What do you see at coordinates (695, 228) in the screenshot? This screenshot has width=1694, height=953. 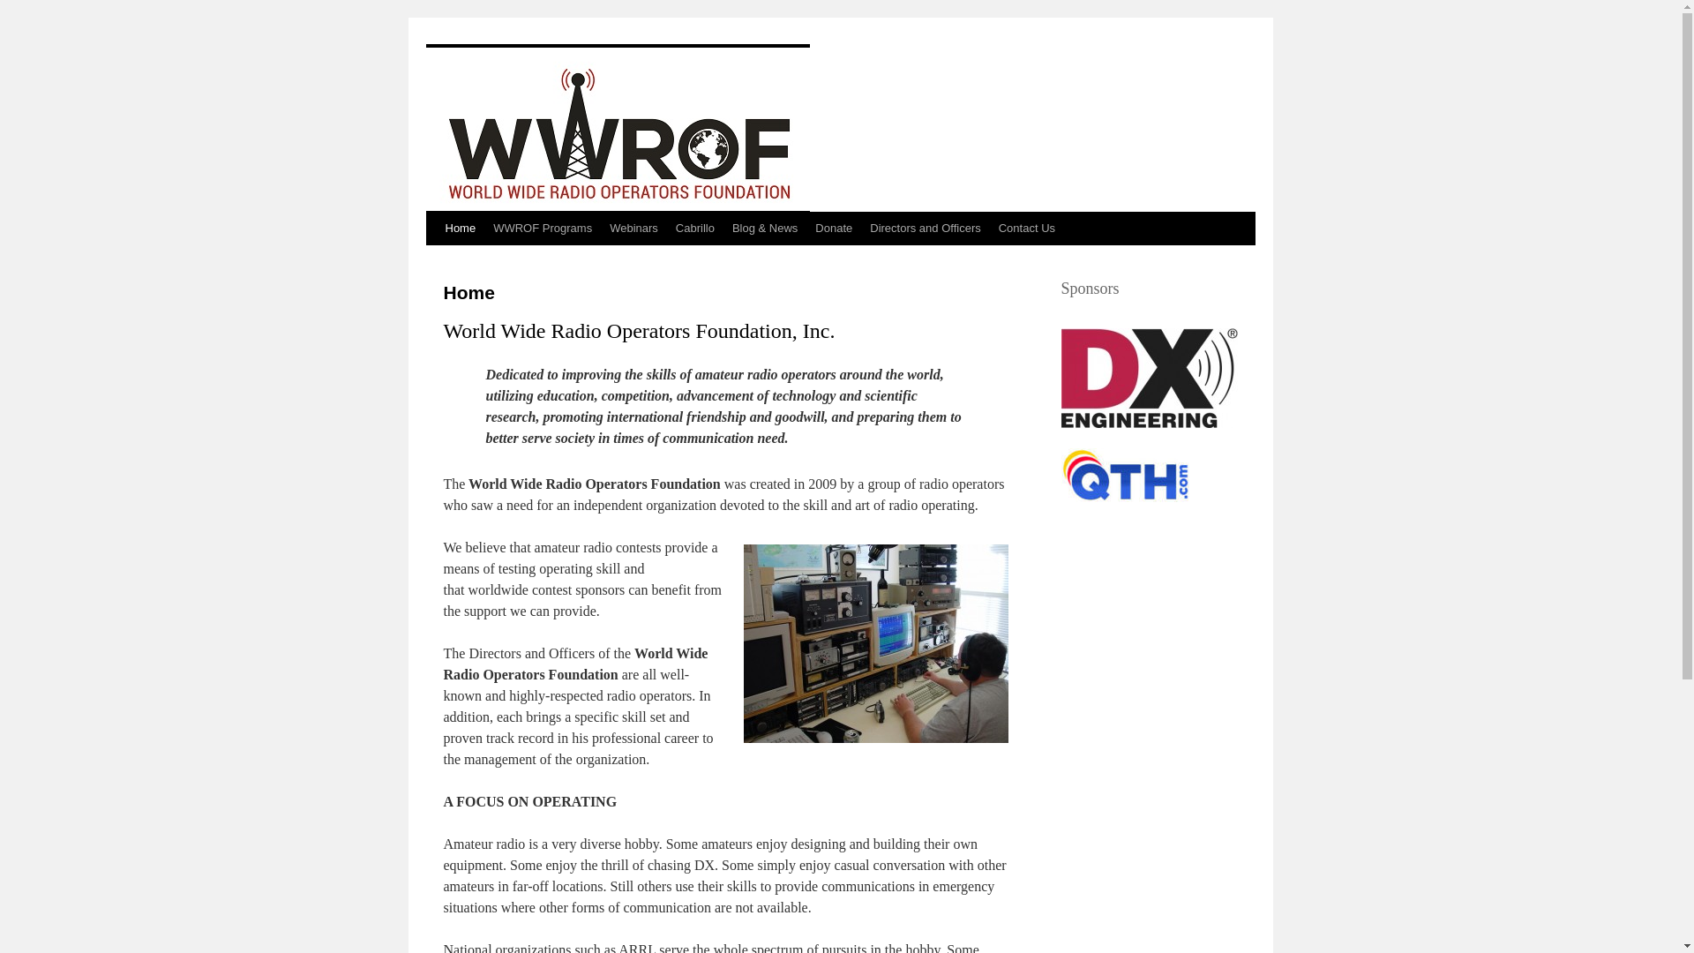 I see `Cabrillo` at bounding box center [695, 228].